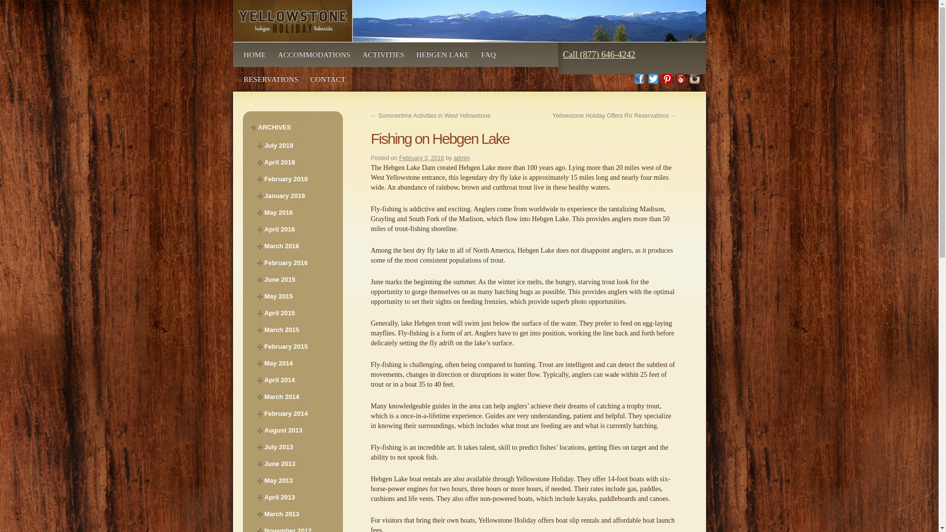  Describe the element at coordinates (296, 230) in the screenshot. I see `April 2016` at that location.